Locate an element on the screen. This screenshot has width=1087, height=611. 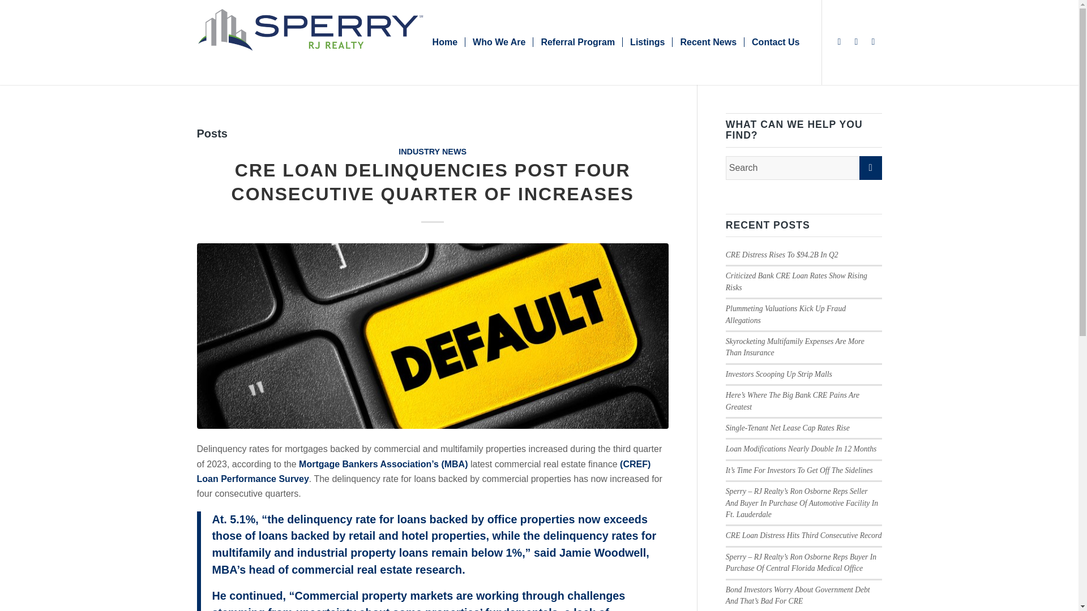
Mail is located at coordinates (873, 42).